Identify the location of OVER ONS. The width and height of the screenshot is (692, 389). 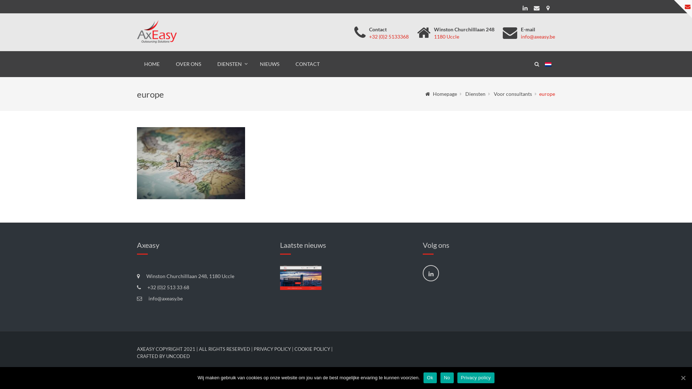
(188, 64).